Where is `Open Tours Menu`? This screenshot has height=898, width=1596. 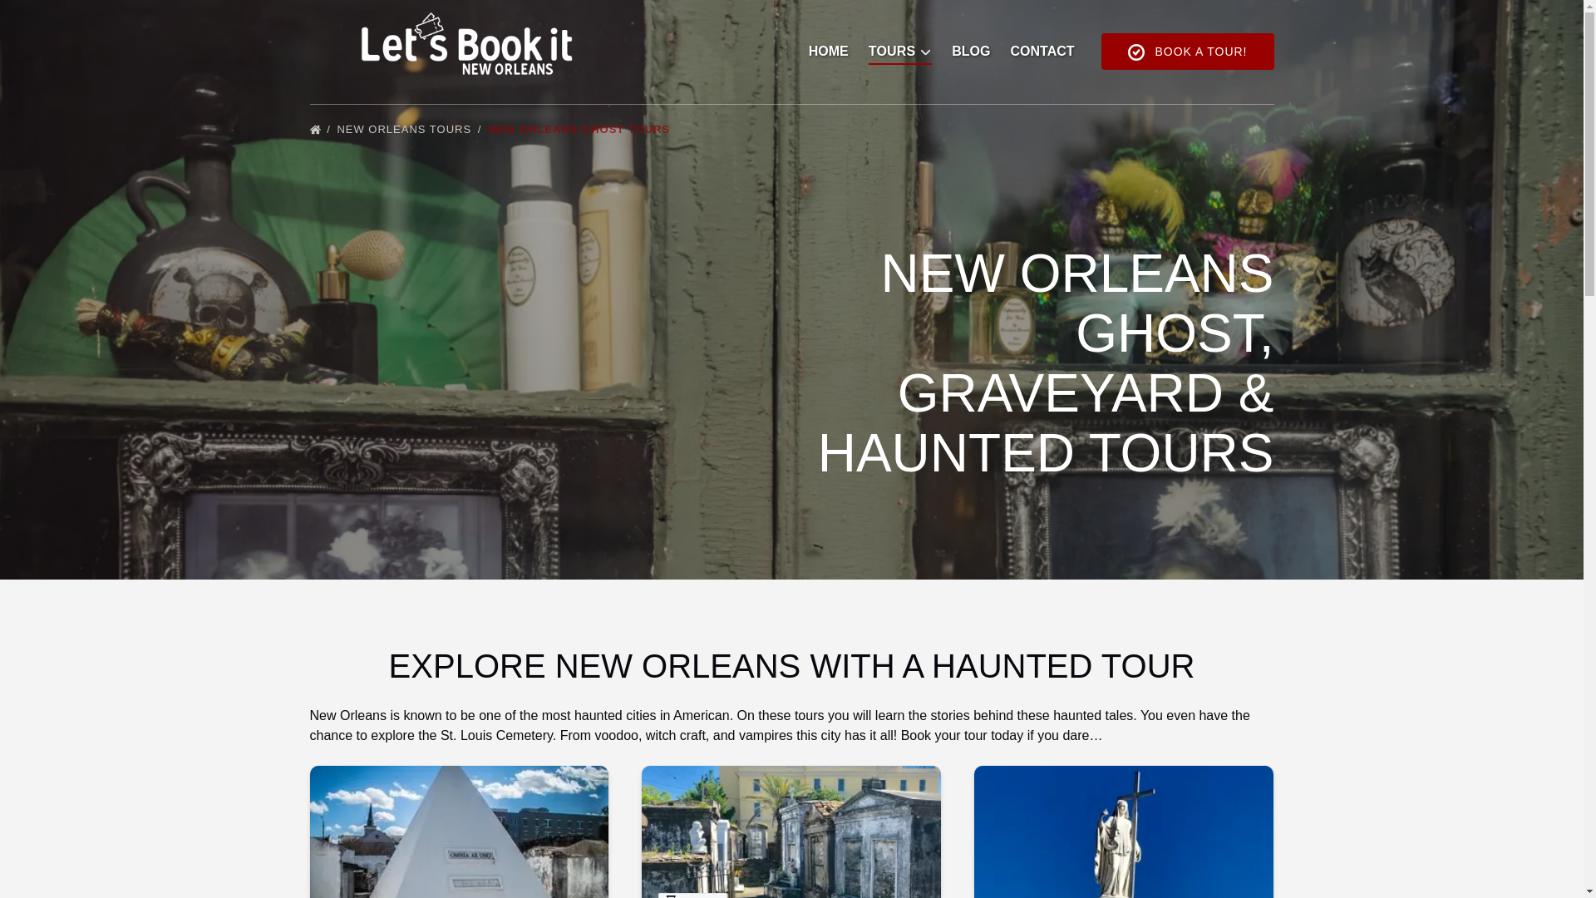 Open Tours Menu is located at coordinates (904, 47).